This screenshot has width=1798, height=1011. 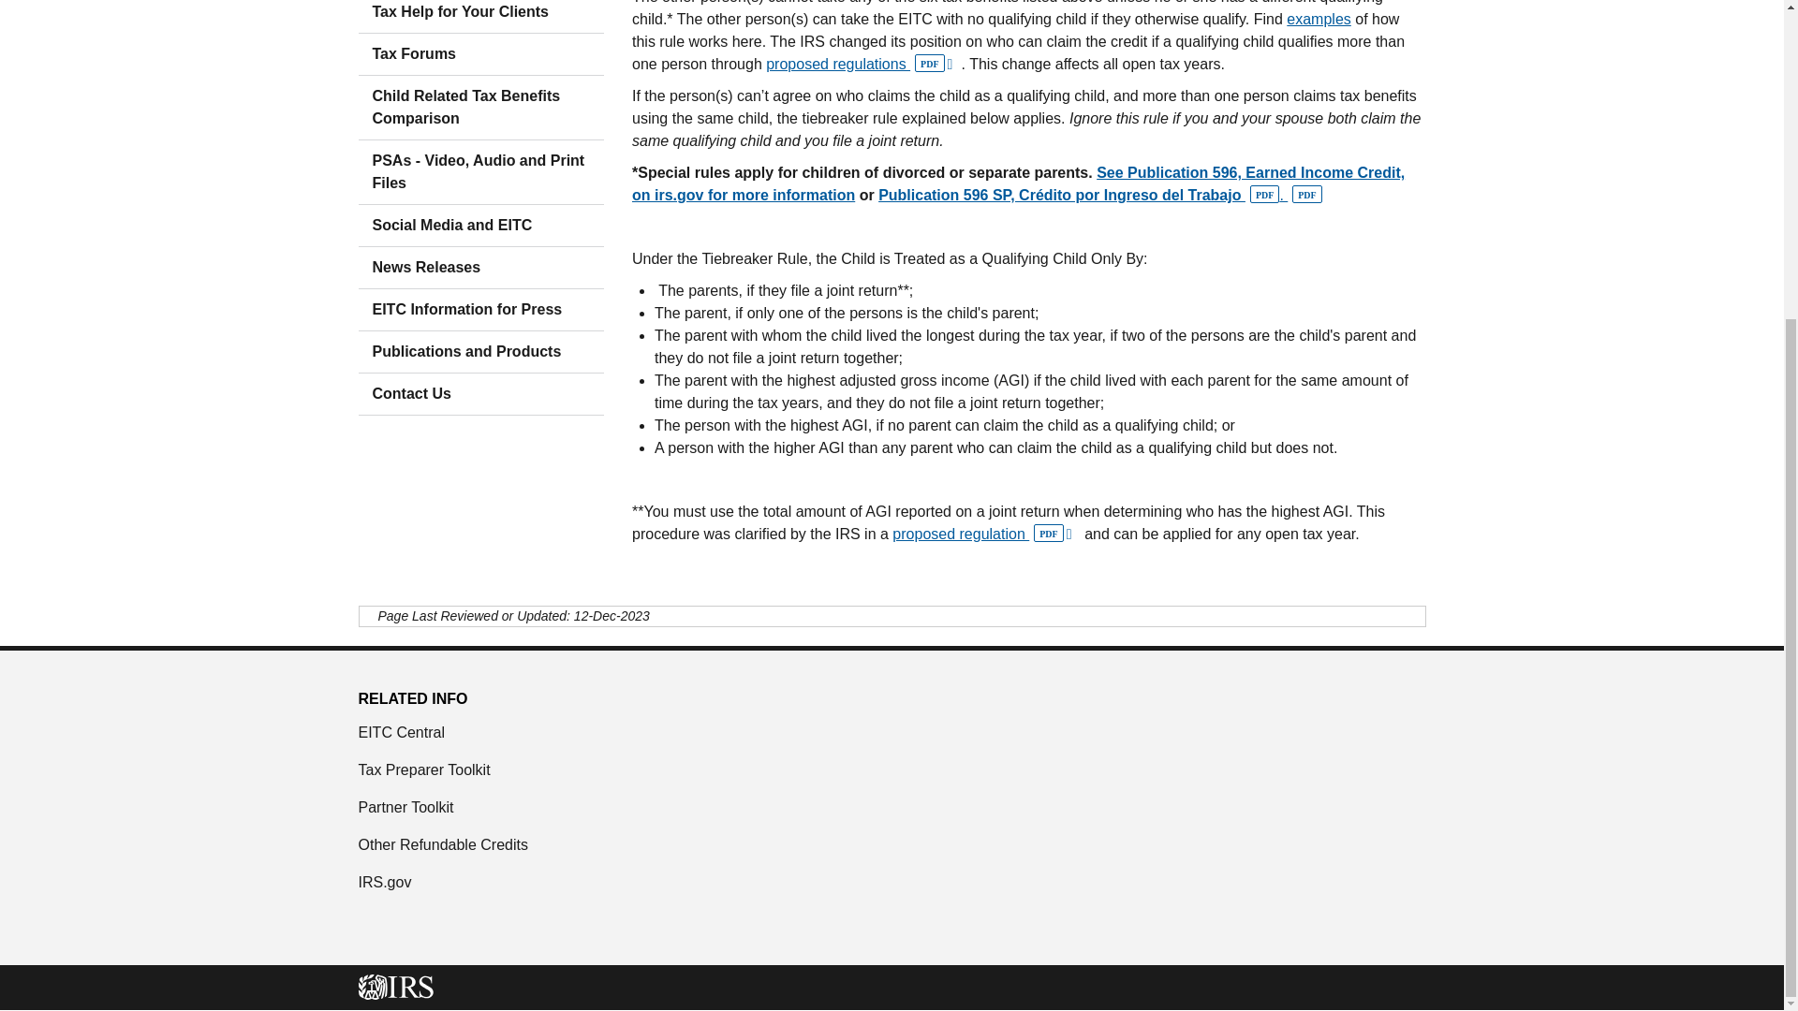 What do you see at coordinates (481, 53) in the screenshot?
I see `Tax Forums` at bounding box center [481, 53].